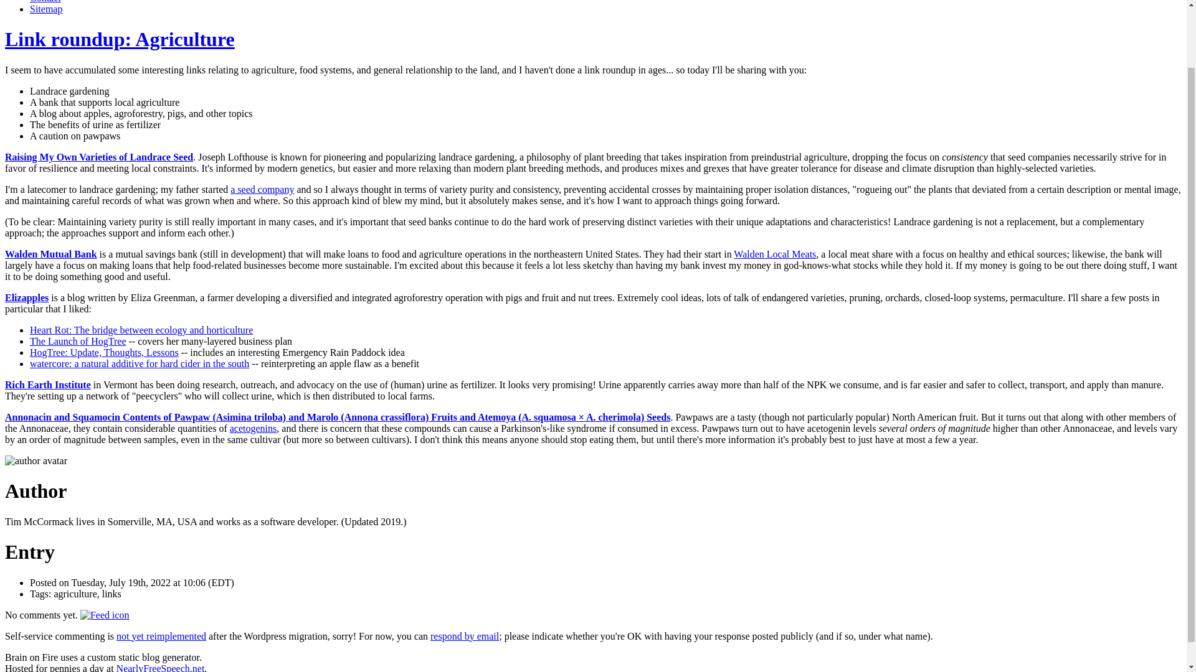 This screenshot has width=1196, height=672. I want to click on Comment feed for this post, so click(105, 615).